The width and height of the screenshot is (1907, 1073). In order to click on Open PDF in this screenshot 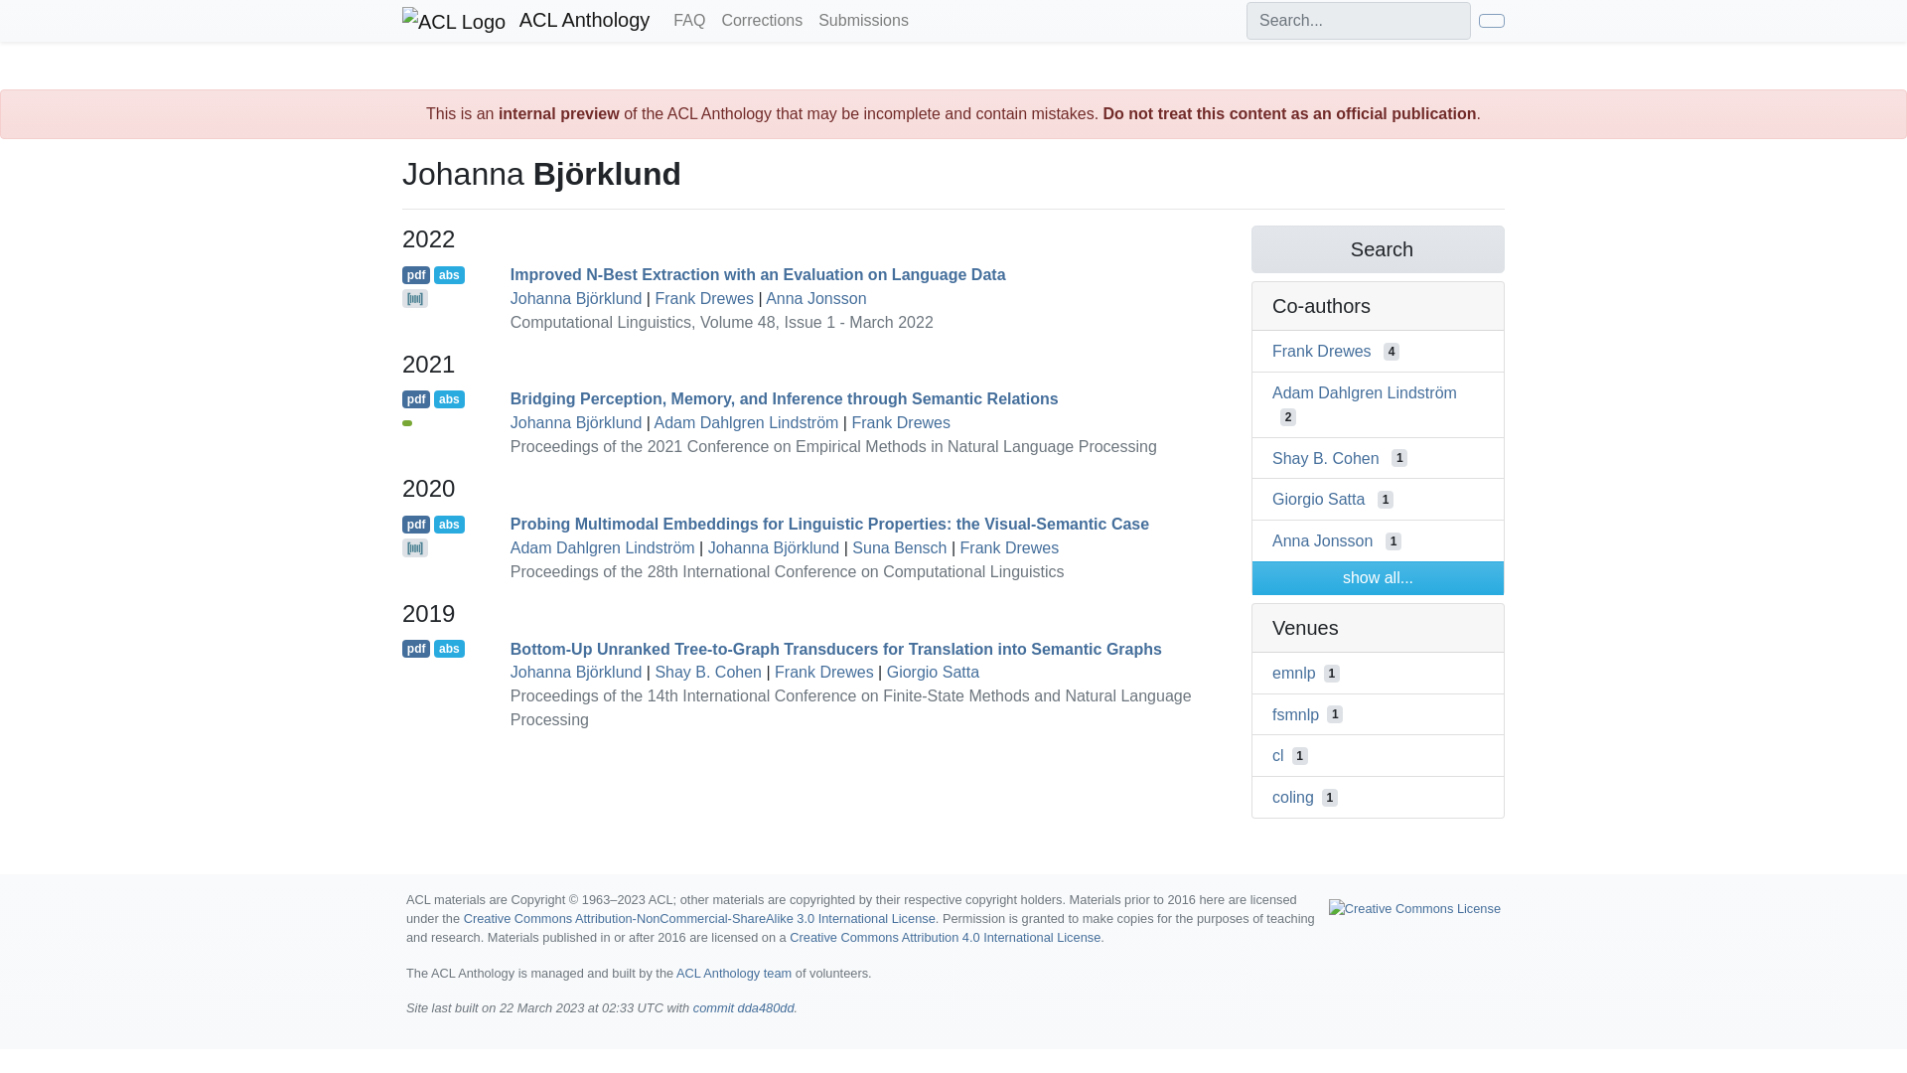, I will do `click(416, 399)`.